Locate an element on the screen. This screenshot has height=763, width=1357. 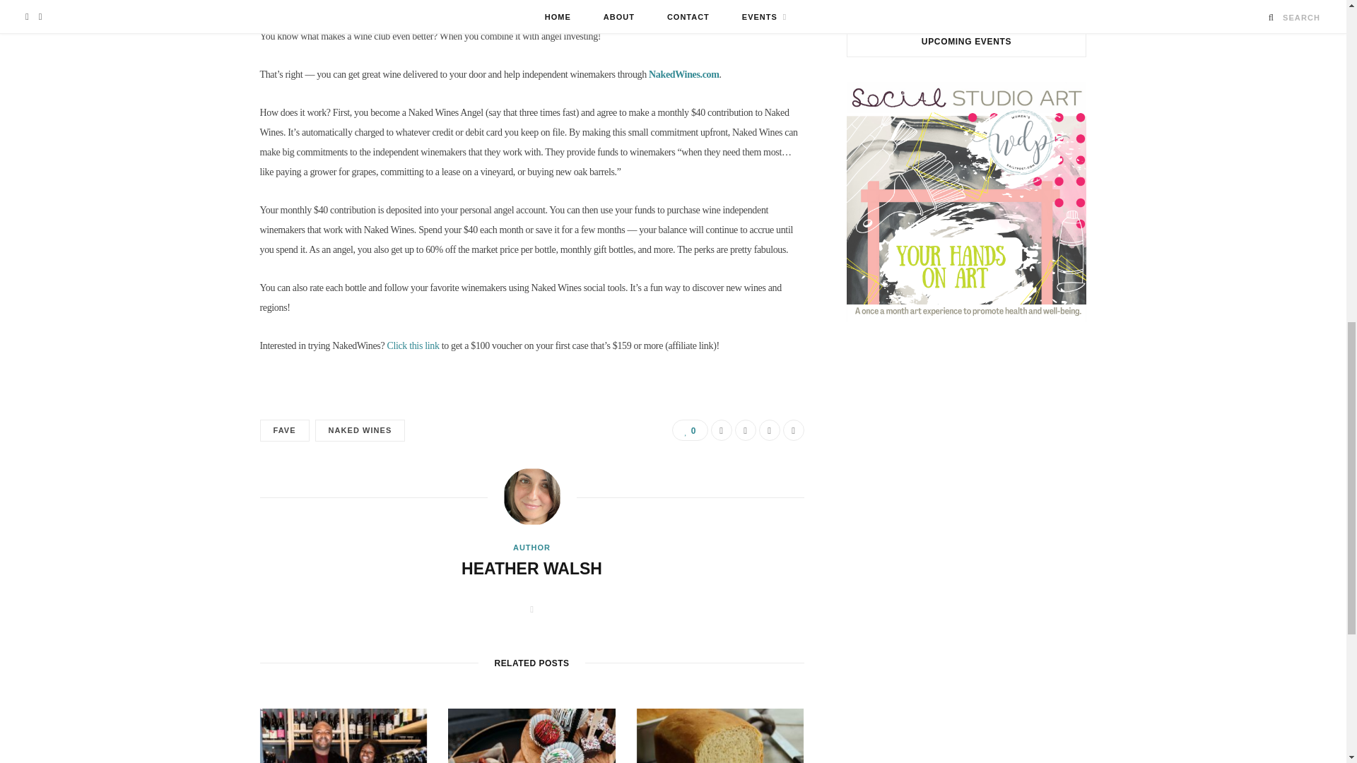
NAKED WINES is located at coordinates (360, 431).